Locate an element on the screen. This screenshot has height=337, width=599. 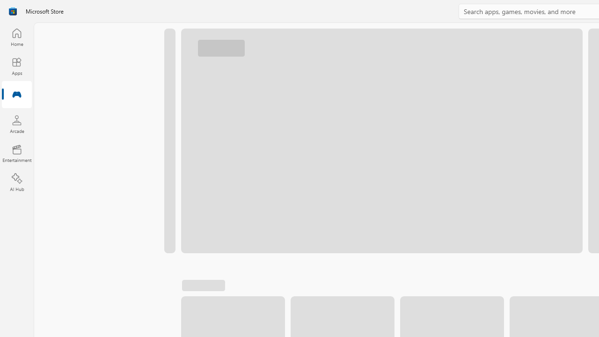
Apps is located at coordinates (17, 66).